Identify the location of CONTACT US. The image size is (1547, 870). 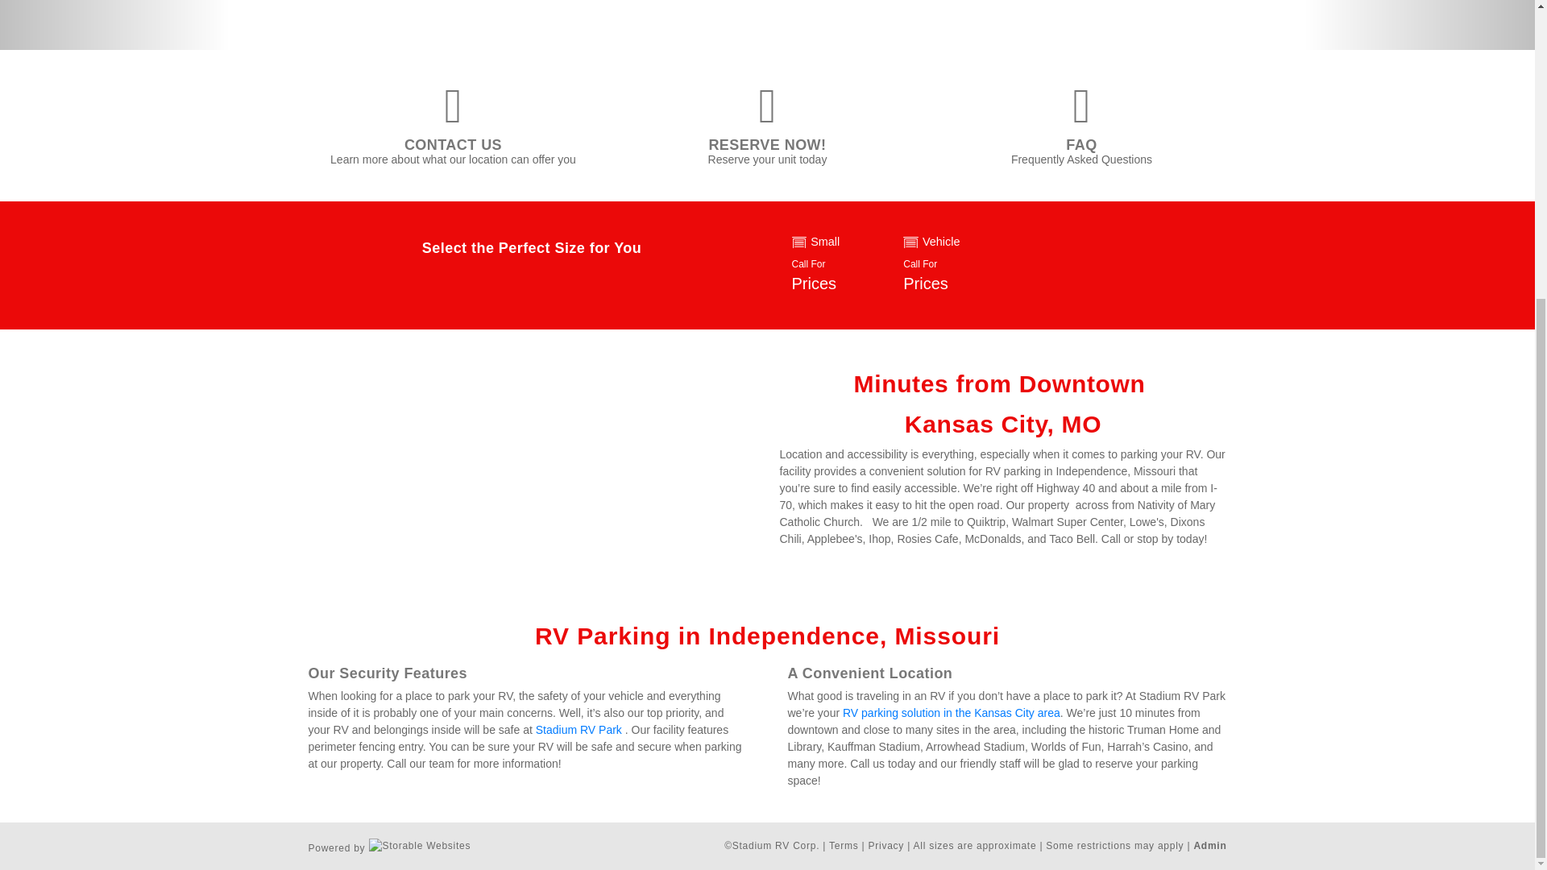
(835, 264).